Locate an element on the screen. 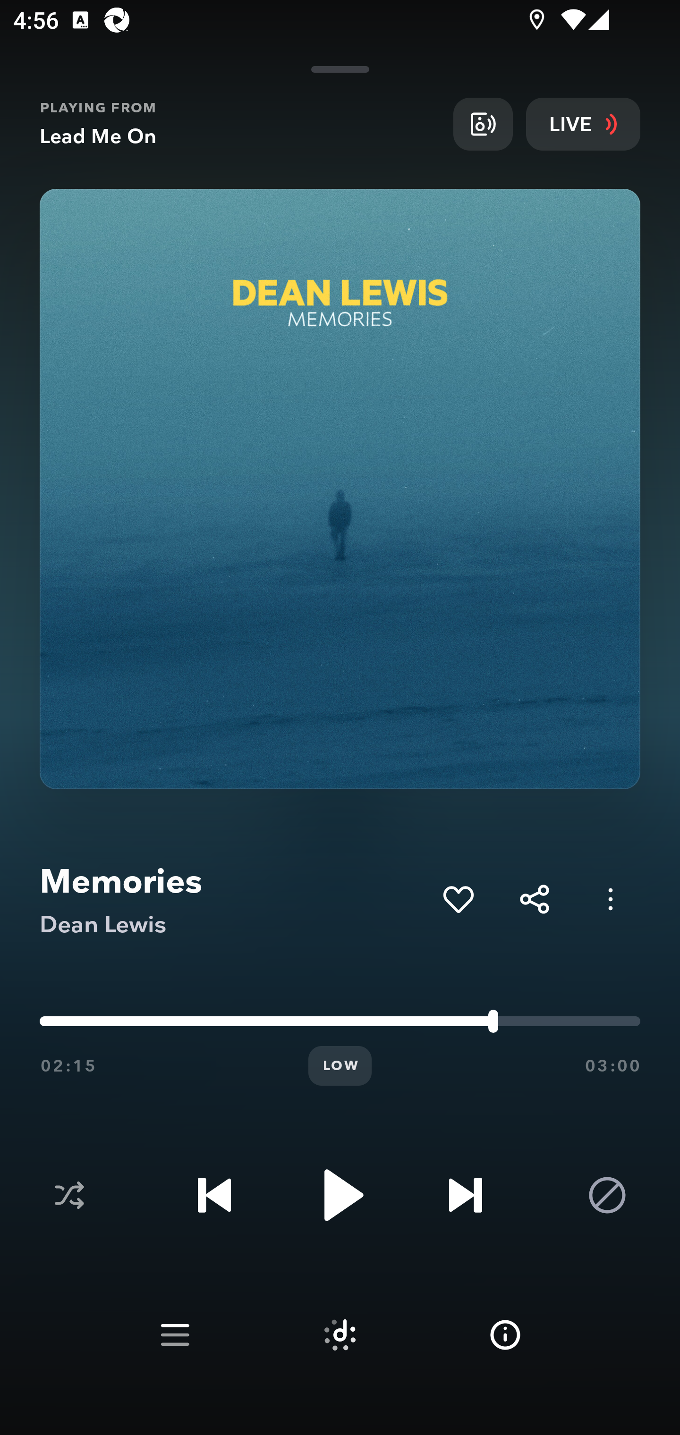 This screenshot has height=1435, width=680. Play queue is located at coordinates (175, 1335).